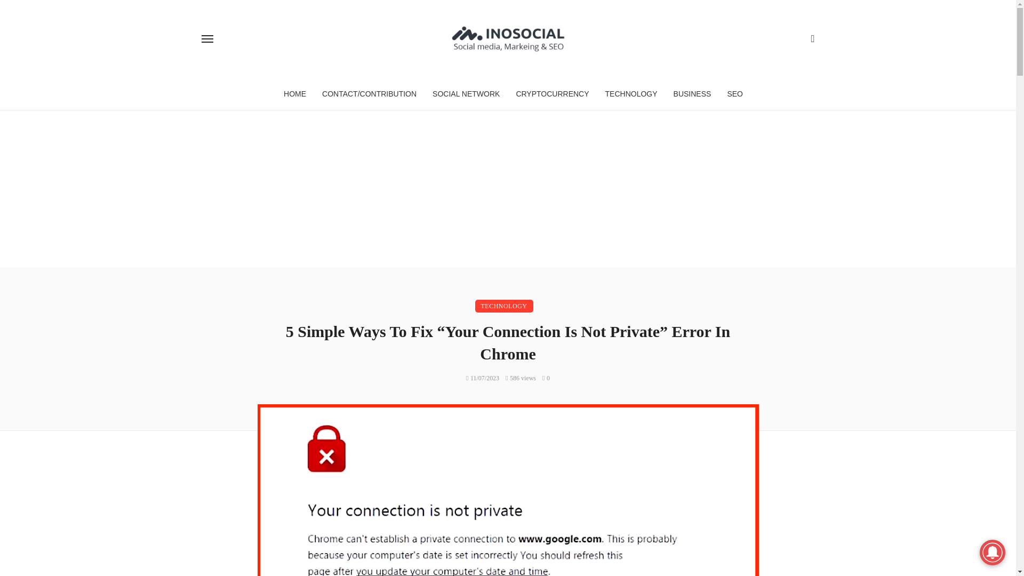  What do you see at coordinates (631, 94) in the screenshot?
I see `TECHNOLOGY` at bounding box center [631, 94].